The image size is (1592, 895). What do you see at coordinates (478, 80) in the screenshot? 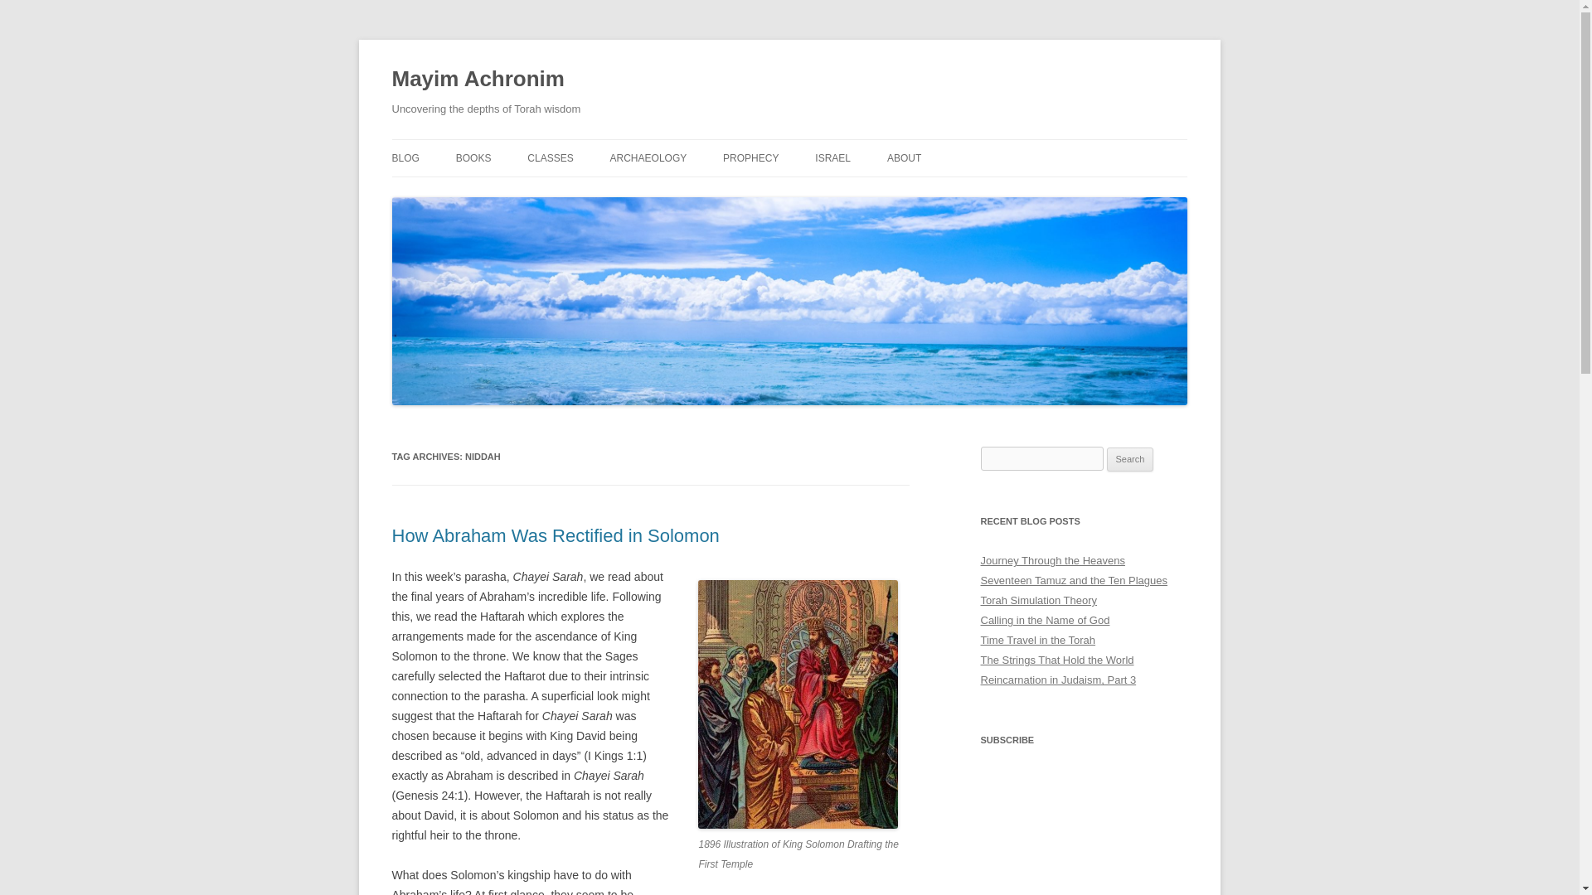
I see `Mayim Achronim` at bounding box center [478, 80].